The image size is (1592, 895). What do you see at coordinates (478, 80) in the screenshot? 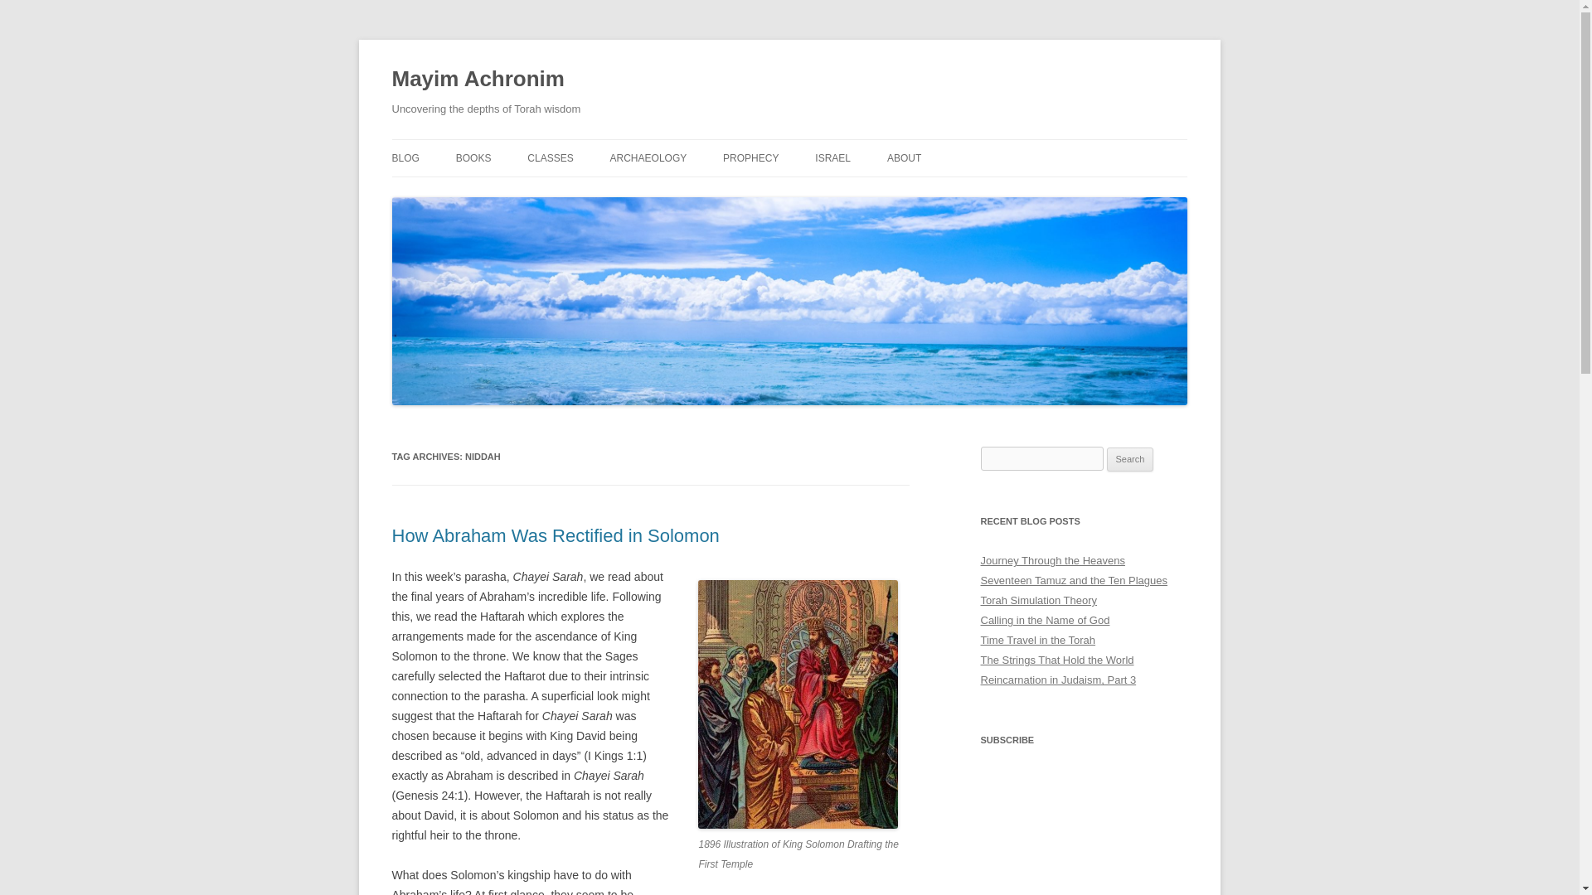
I see `Mayim Achronim` at bounding box center [478, 80].